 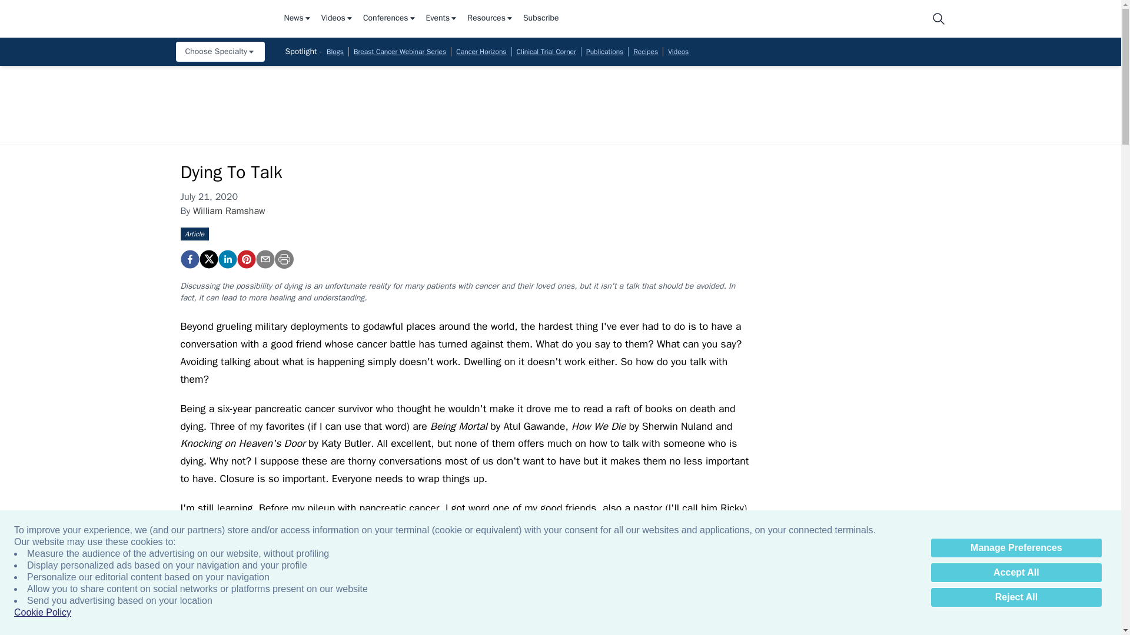 What do you see at coordinates (390, 19) in the screenshot?
I see `Conferences` at bounding box center [390, 19].